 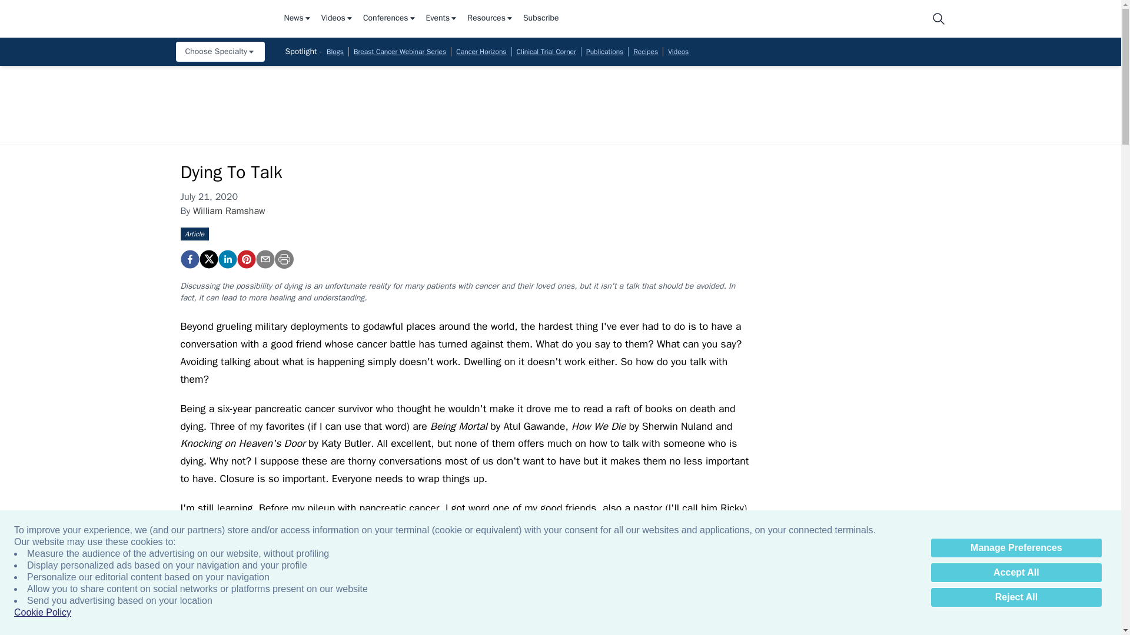 What do you see at coordinates (390, 19) in the screenshot?
I see `Conferences` at bounding box center [390, 19].